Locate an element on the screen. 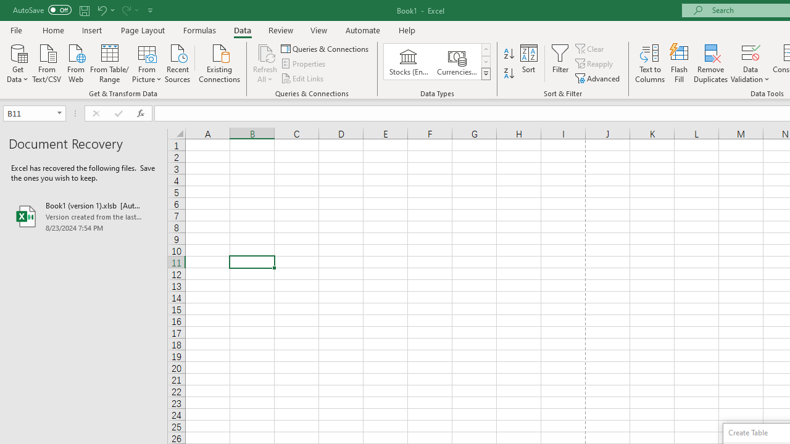 The image size is (790, 444). Queries & Connections is located at coordinates (326, 48).